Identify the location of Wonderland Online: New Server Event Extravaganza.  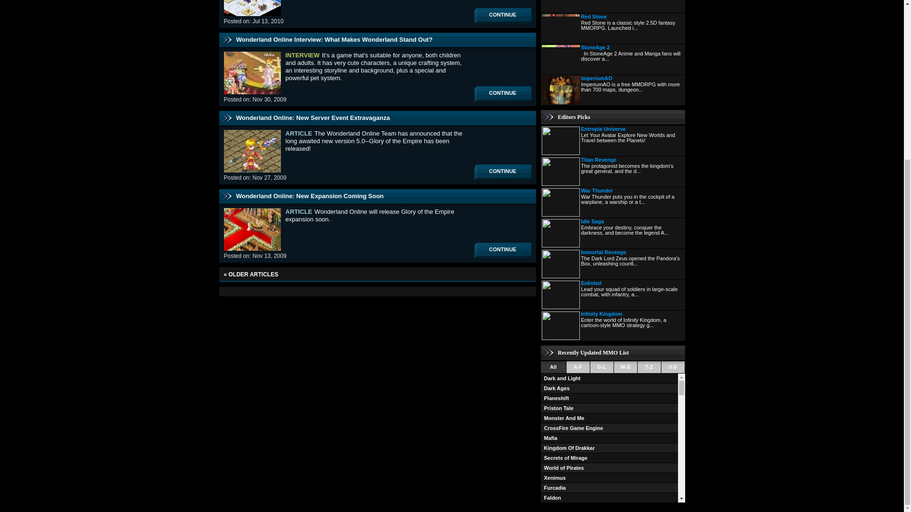
(313, 118).